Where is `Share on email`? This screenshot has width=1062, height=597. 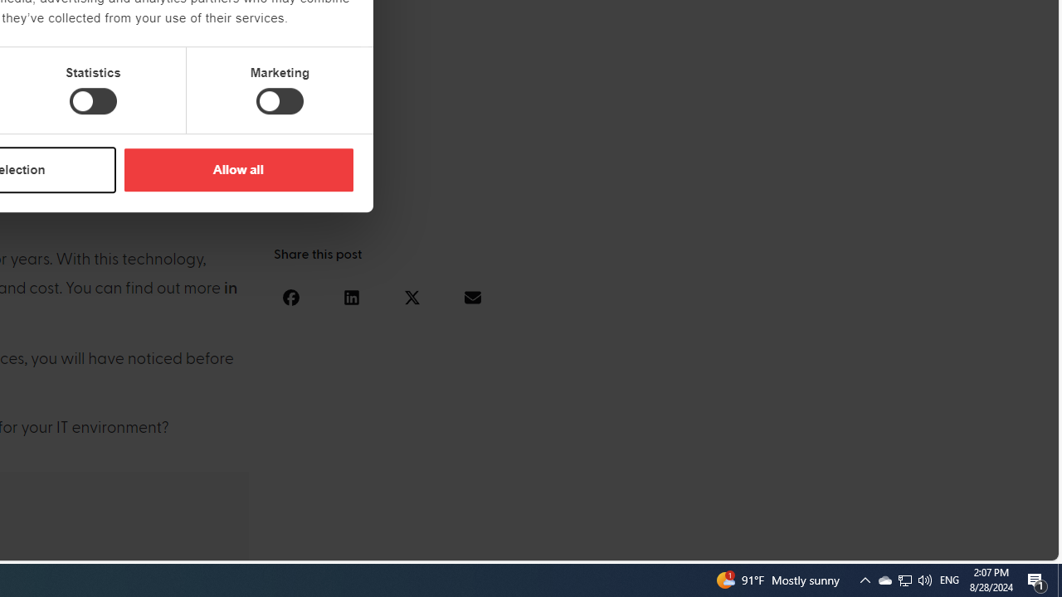
Share on email is located at coordinates (472, 297).